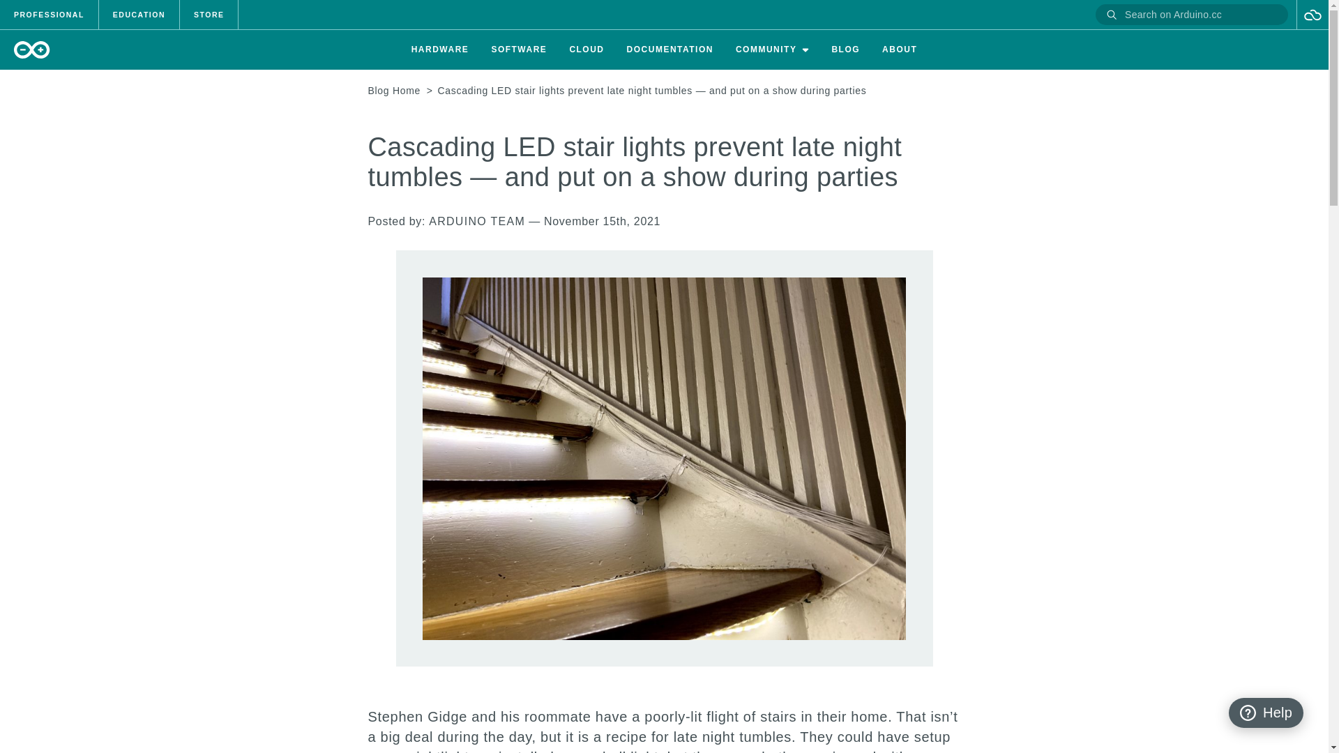 Image resolution: width=1339 pixels, height=753 pixels. Describe the element at coordinates (586, 49) in the screenshot. I see `Cloud` at that location.